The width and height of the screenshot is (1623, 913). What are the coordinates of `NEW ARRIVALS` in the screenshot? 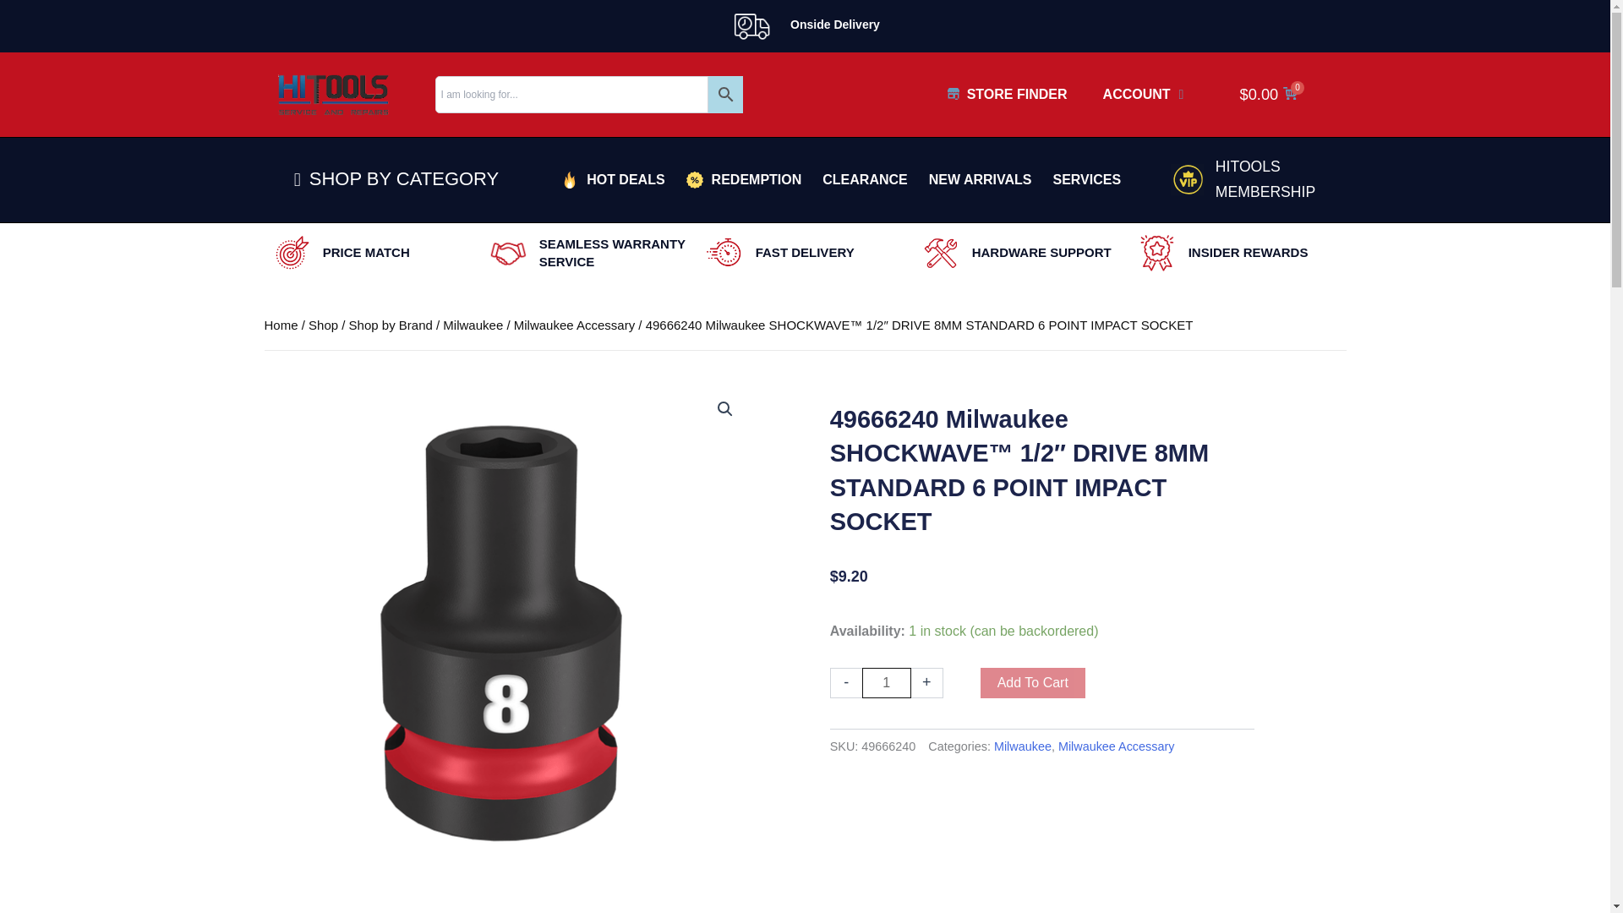 It's located at (981, 179).